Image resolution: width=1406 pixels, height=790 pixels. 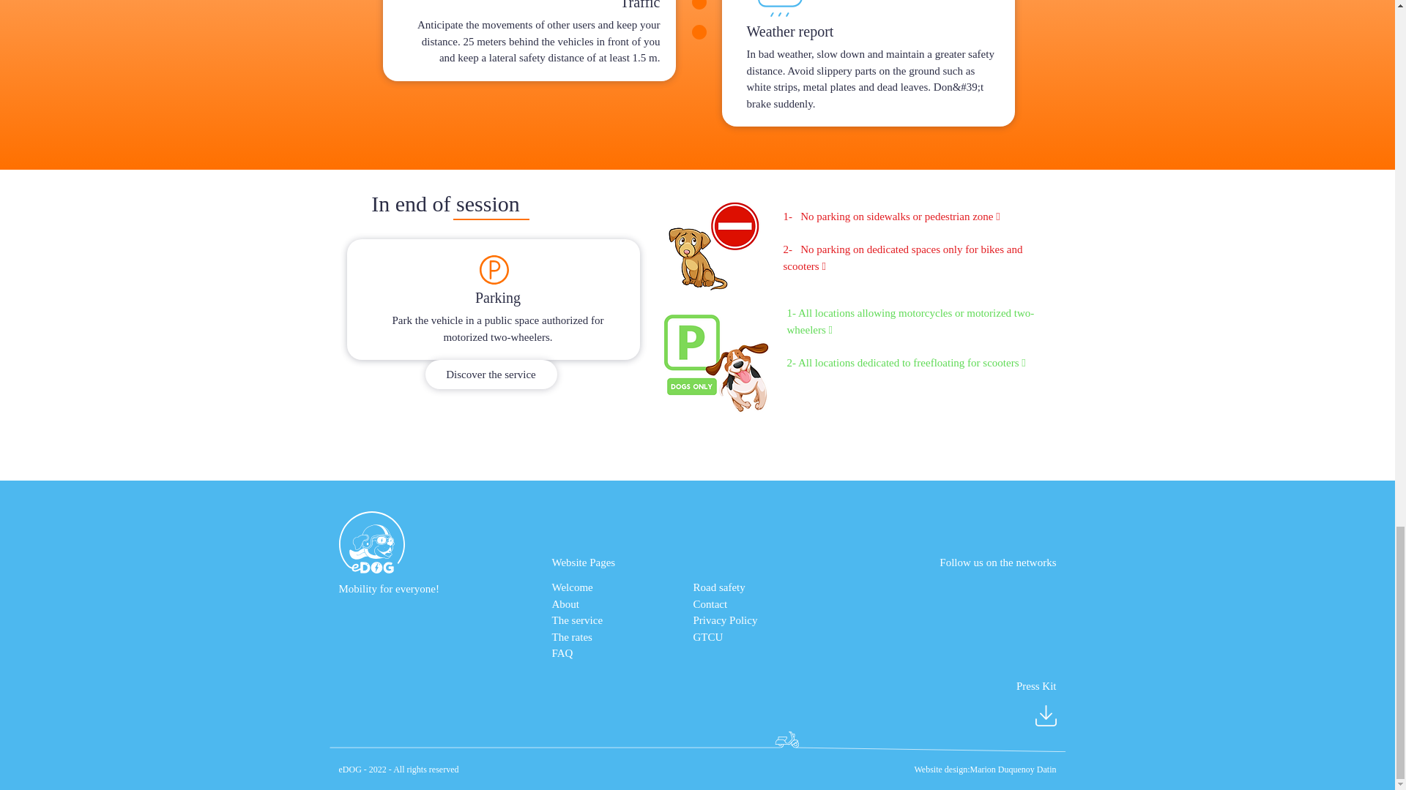 I want to click on About, so click(x=565, y=603).